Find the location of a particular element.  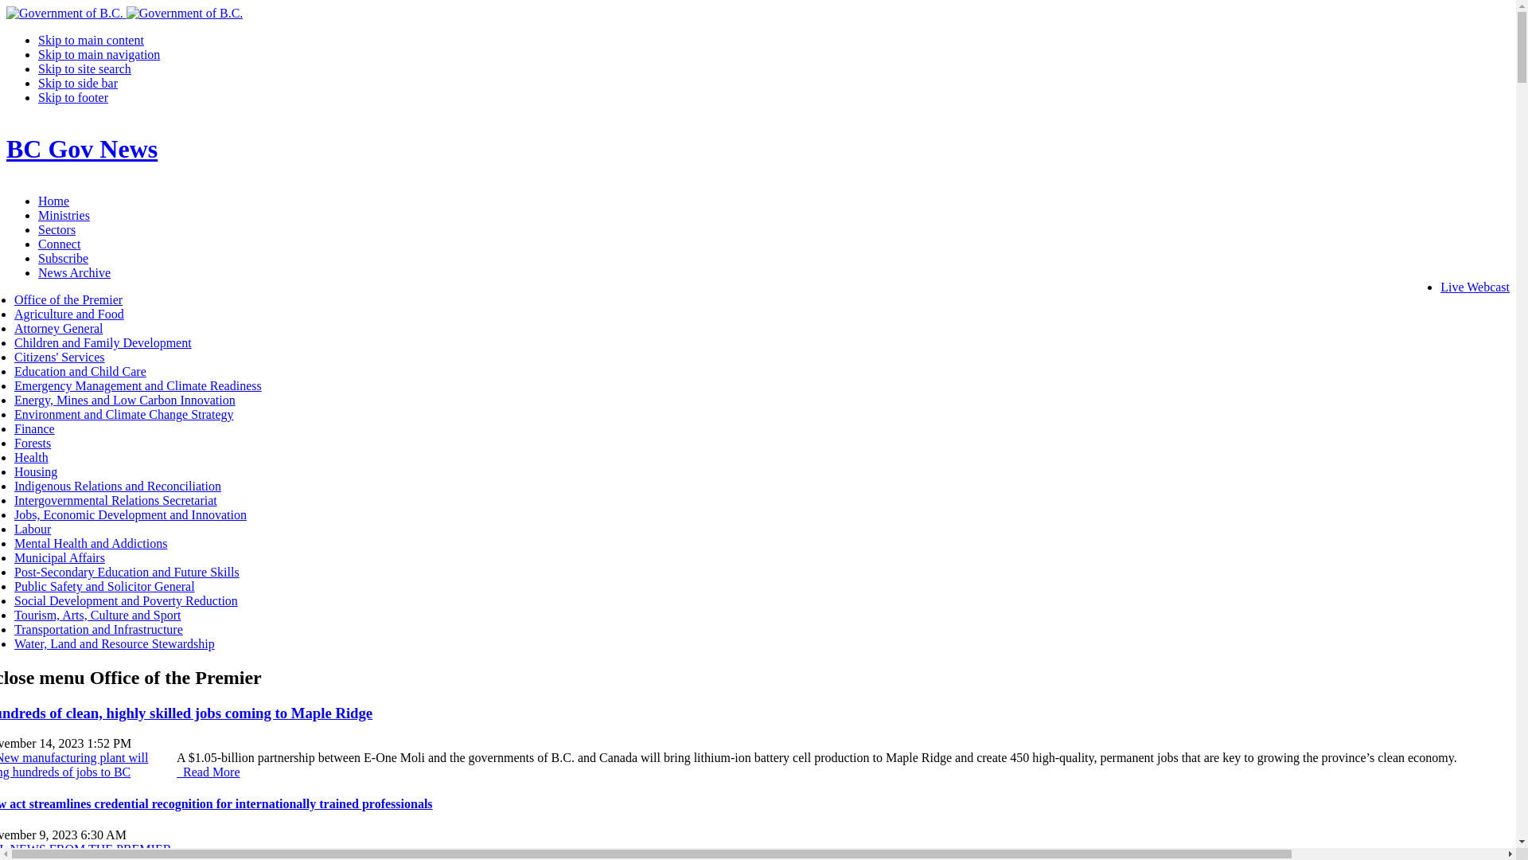

Water, Land and Resource Stewardship is located at coordinates (115, 643).